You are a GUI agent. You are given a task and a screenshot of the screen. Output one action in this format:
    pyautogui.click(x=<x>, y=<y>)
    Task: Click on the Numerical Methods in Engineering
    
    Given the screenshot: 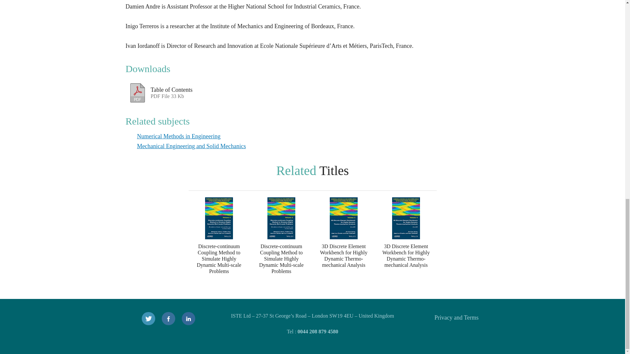 What is the action you would take?
    pyautogui.click(x=216, y=89)
    